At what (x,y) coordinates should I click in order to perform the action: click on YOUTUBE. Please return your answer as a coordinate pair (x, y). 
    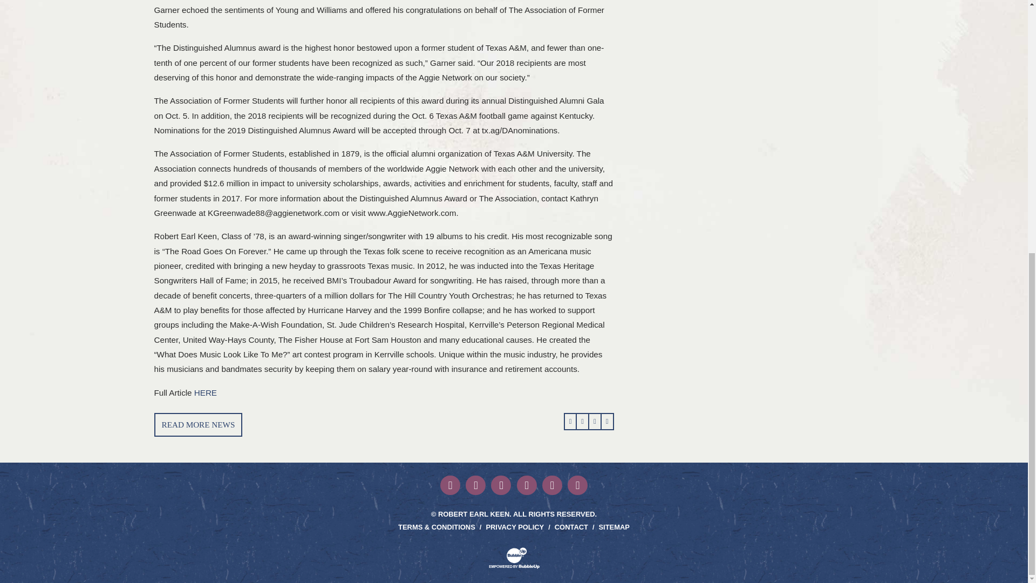
    Looking at the image, I should click on (552, 486).